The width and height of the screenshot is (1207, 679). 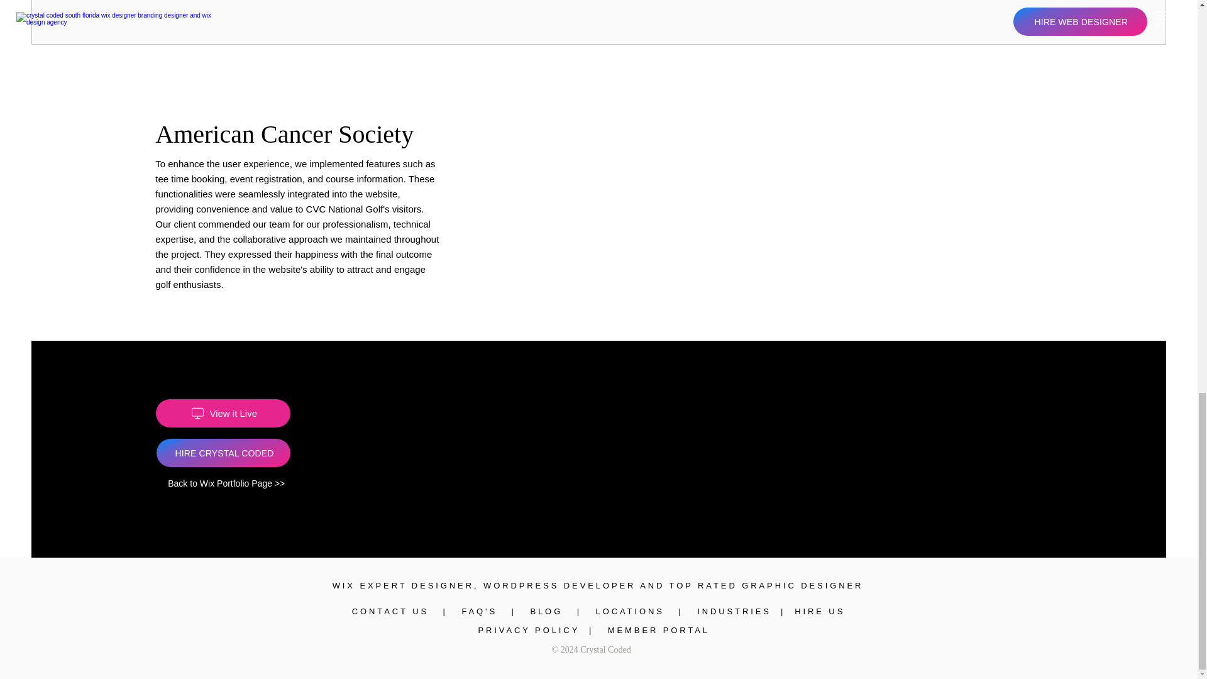 I want to click on HIRE CRYSTAL CODED, so click(x=224, y=453).